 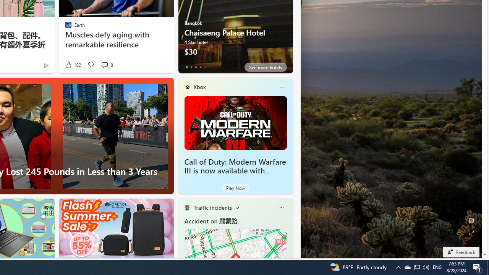 What do you see at coordinates (191, 67) in the screenshot?
I see `tab-1` at bounding box center [191, 67].